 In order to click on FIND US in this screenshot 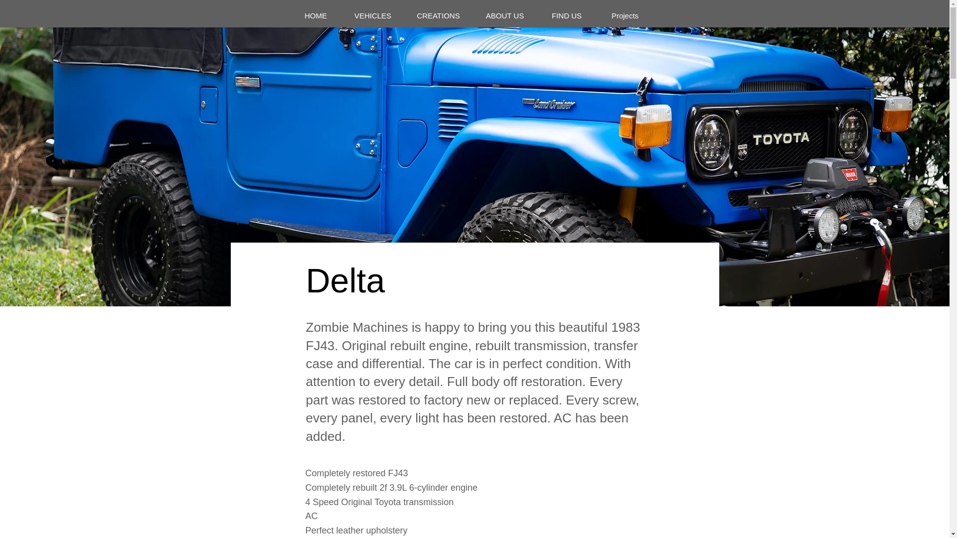, I will do `click(566, 16)`.